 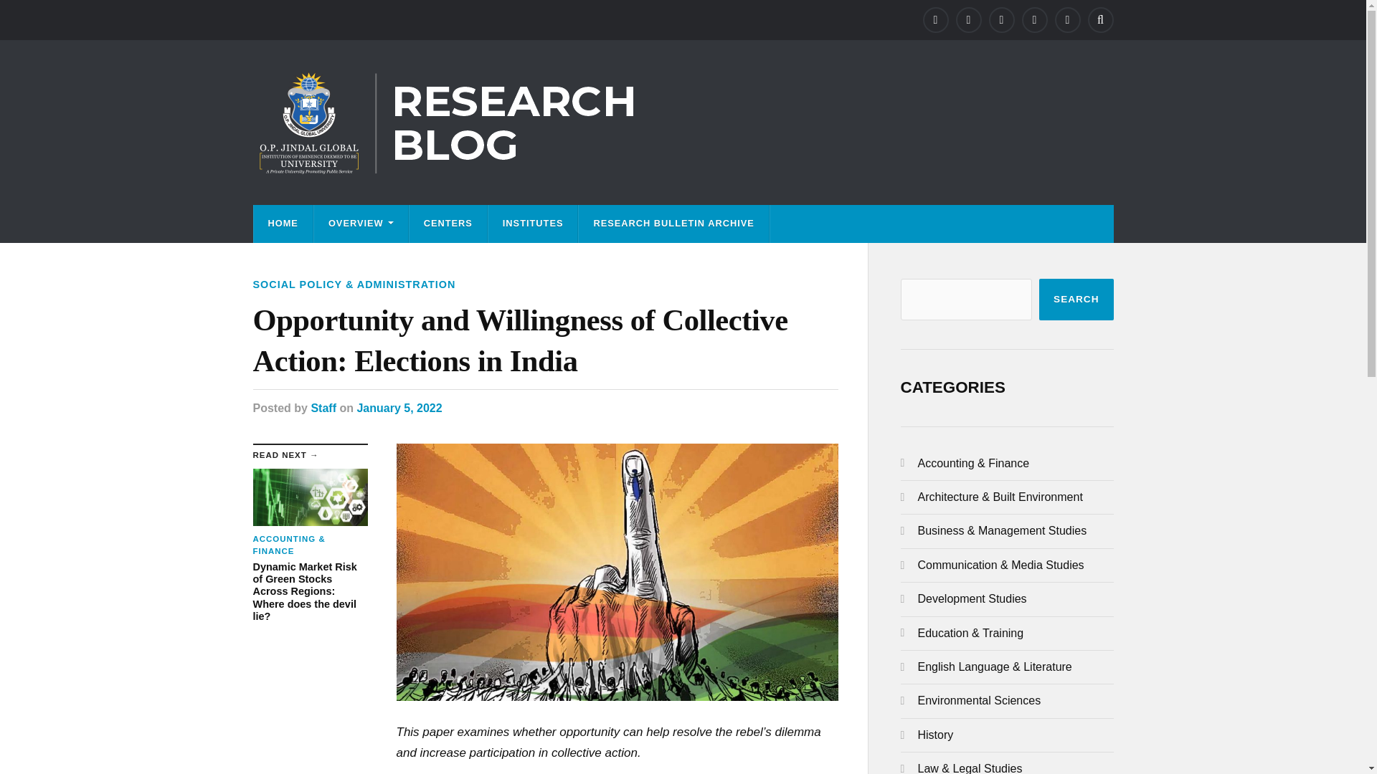 What do you see at coordinates (673, 224) in the screenshot?
I see `RESEARCH BULLETIN ARCHIVE` at bounding box center [673, 224].